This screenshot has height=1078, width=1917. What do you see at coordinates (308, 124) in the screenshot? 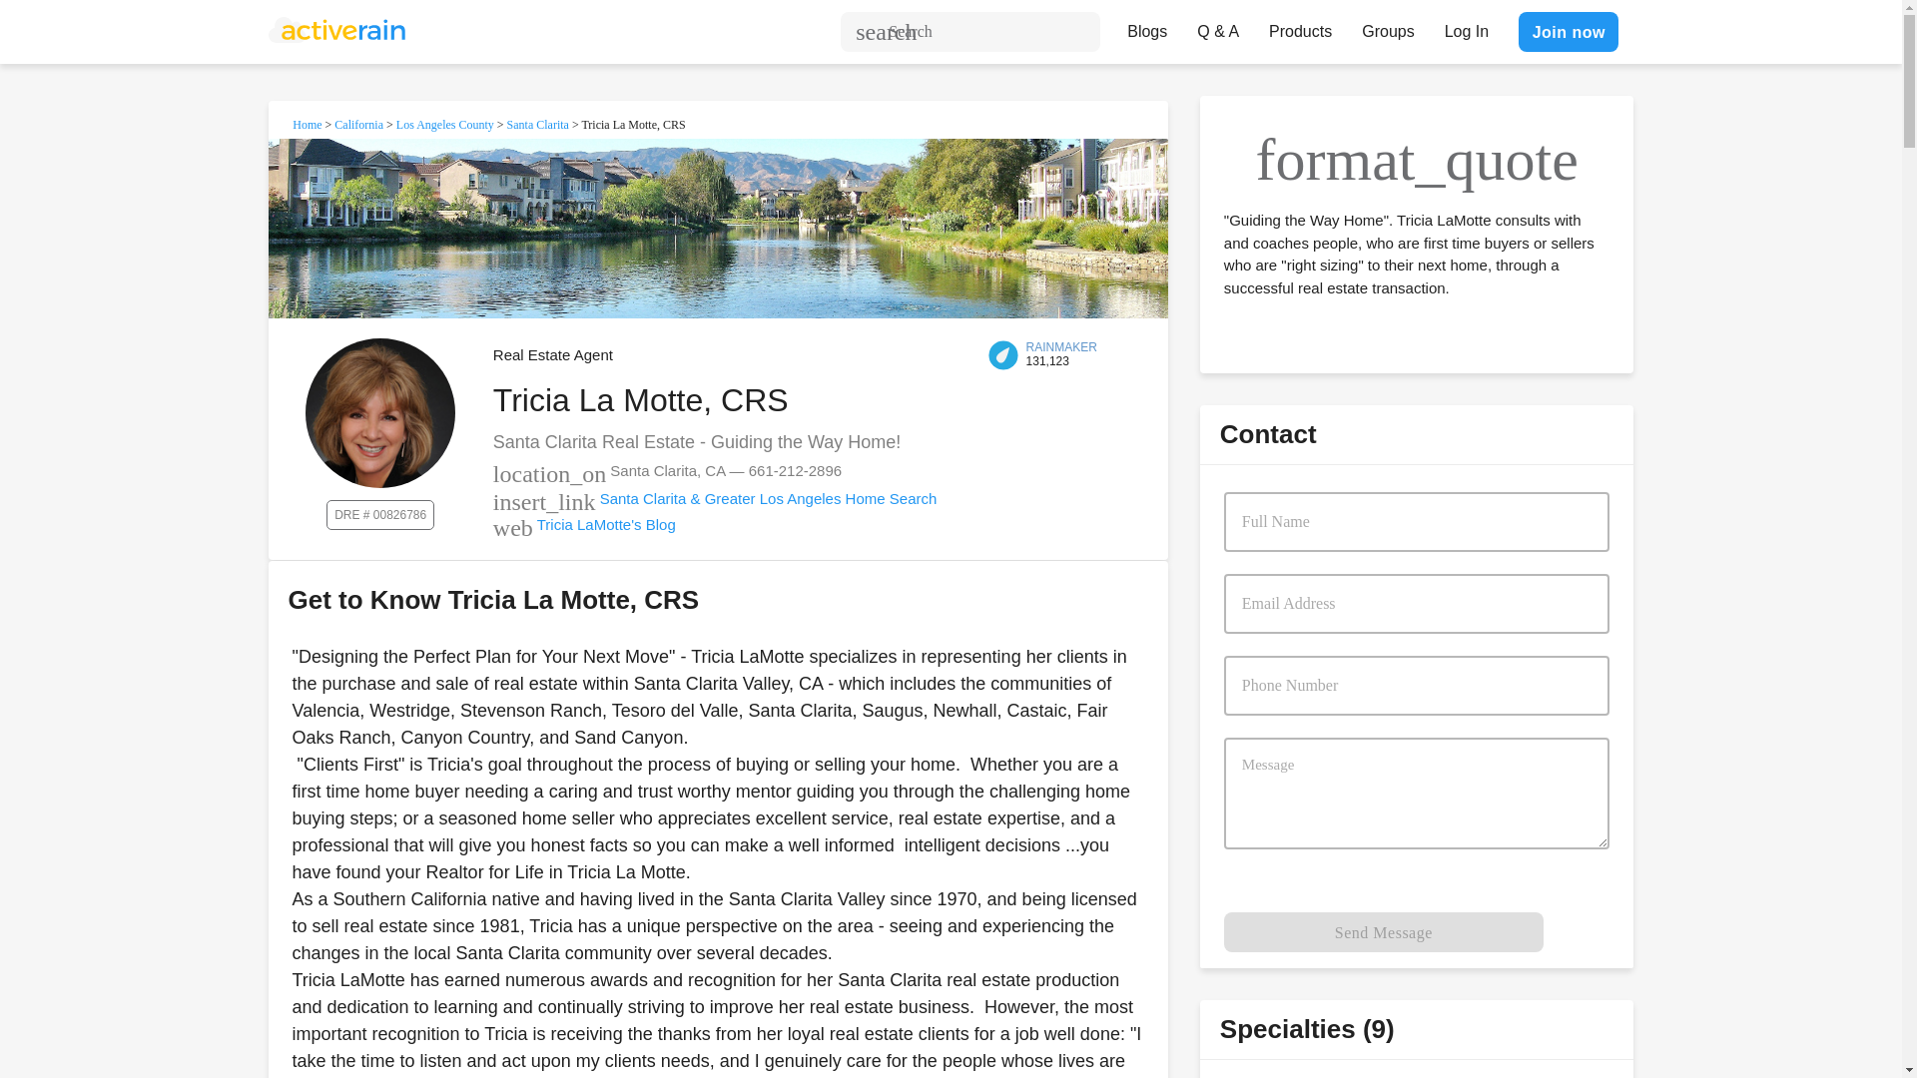
I see `Home` at bounding box center [308, 124].